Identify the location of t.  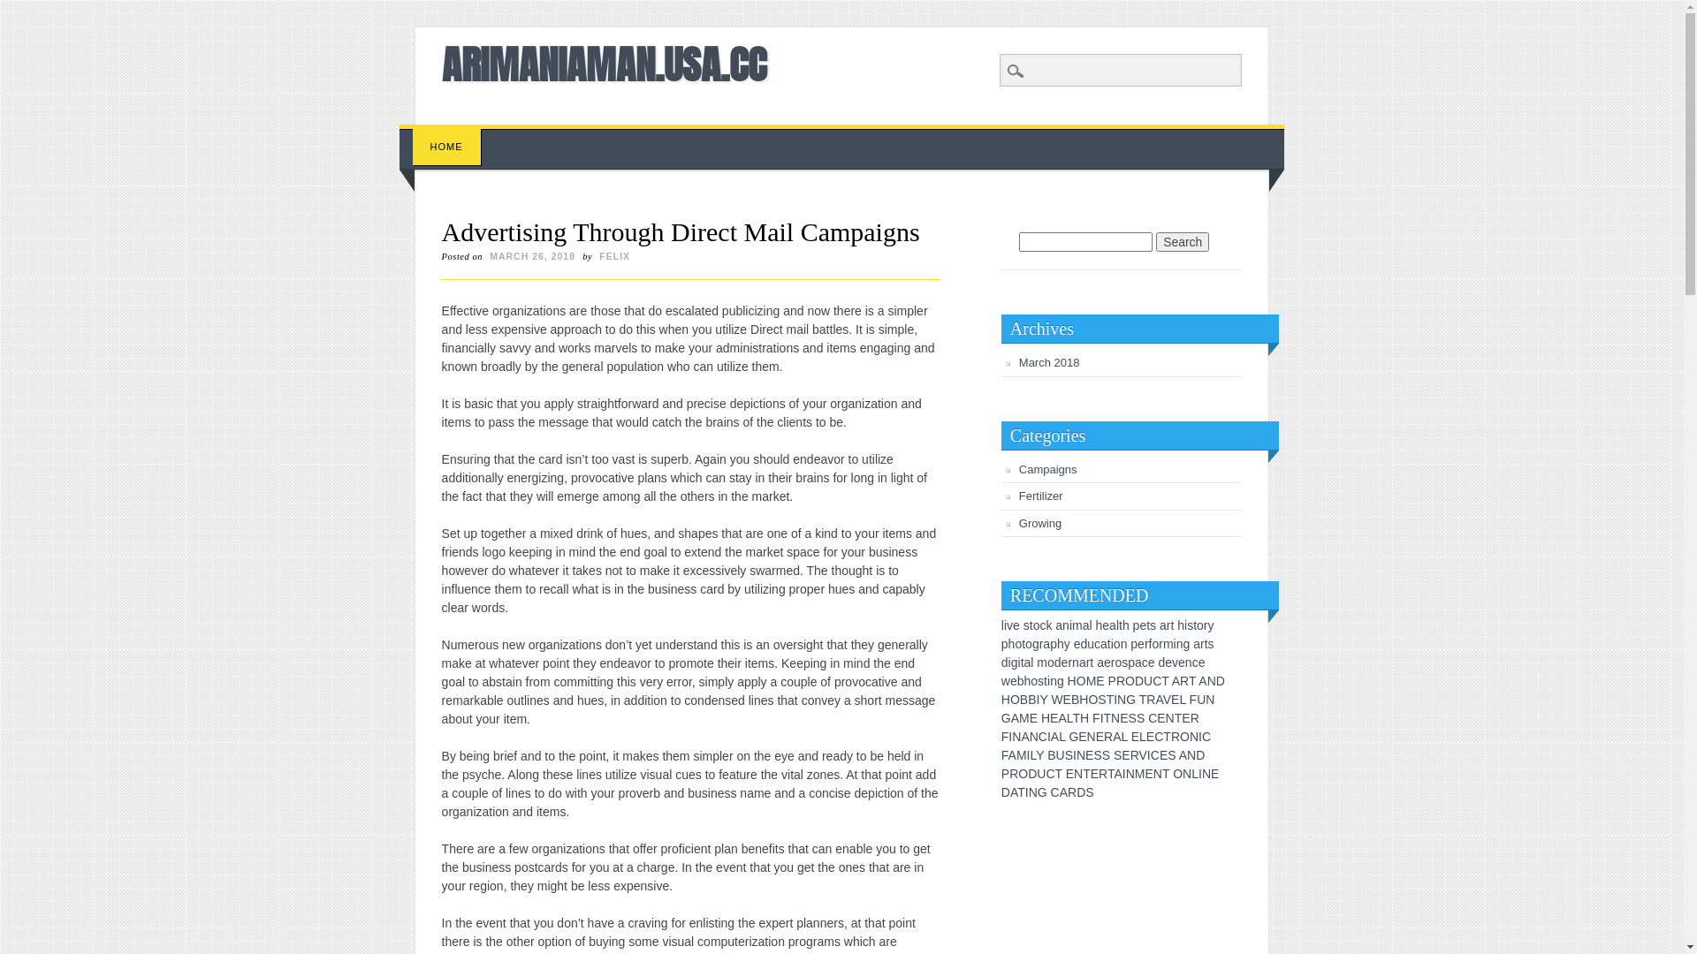
(1092, 662).